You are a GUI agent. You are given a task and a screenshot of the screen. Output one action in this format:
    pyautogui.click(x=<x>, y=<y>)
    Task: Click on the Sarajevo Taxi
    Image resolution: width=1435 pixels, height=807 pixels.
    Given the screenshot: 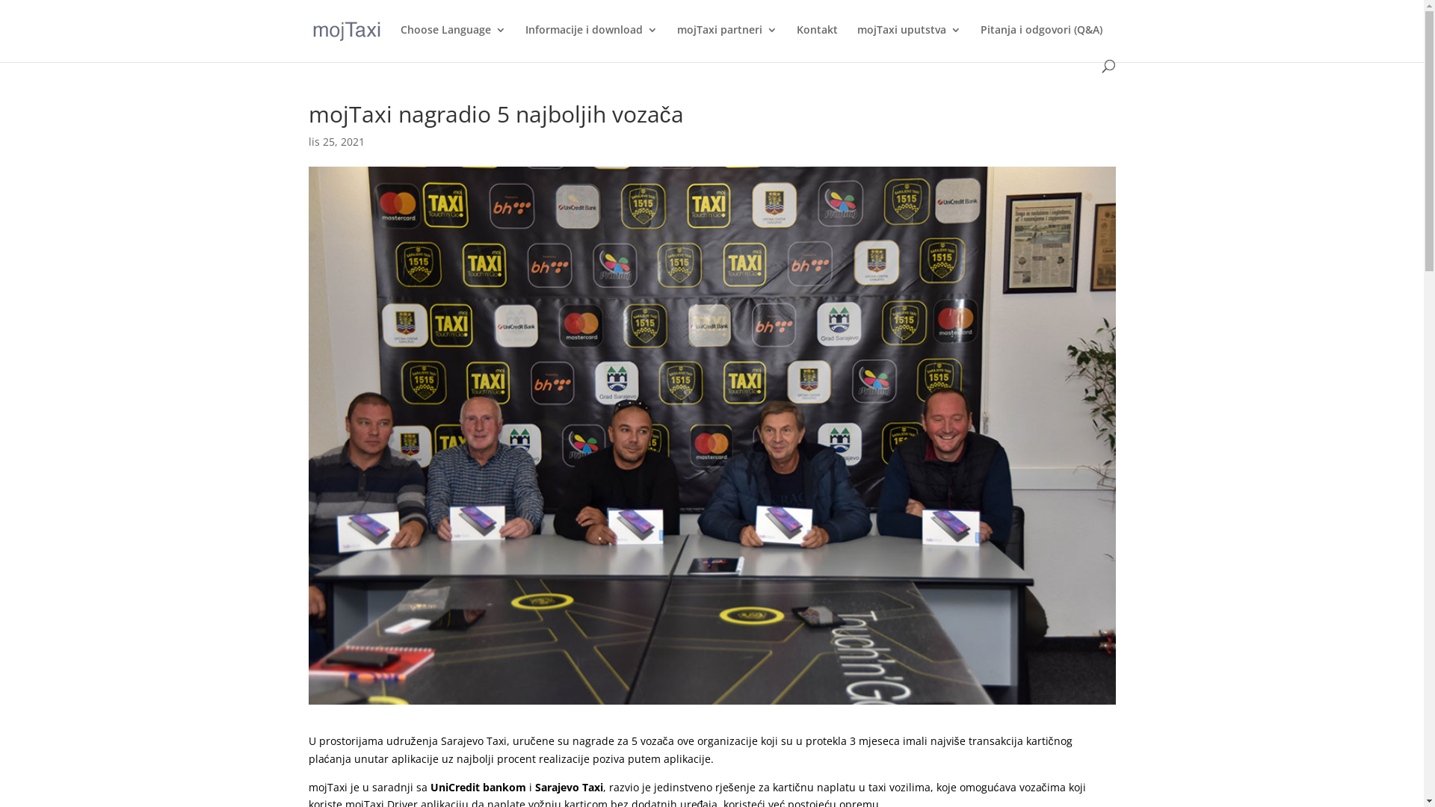 What is the action you would take?
    pyautogui.click(x=570, y=788)
    